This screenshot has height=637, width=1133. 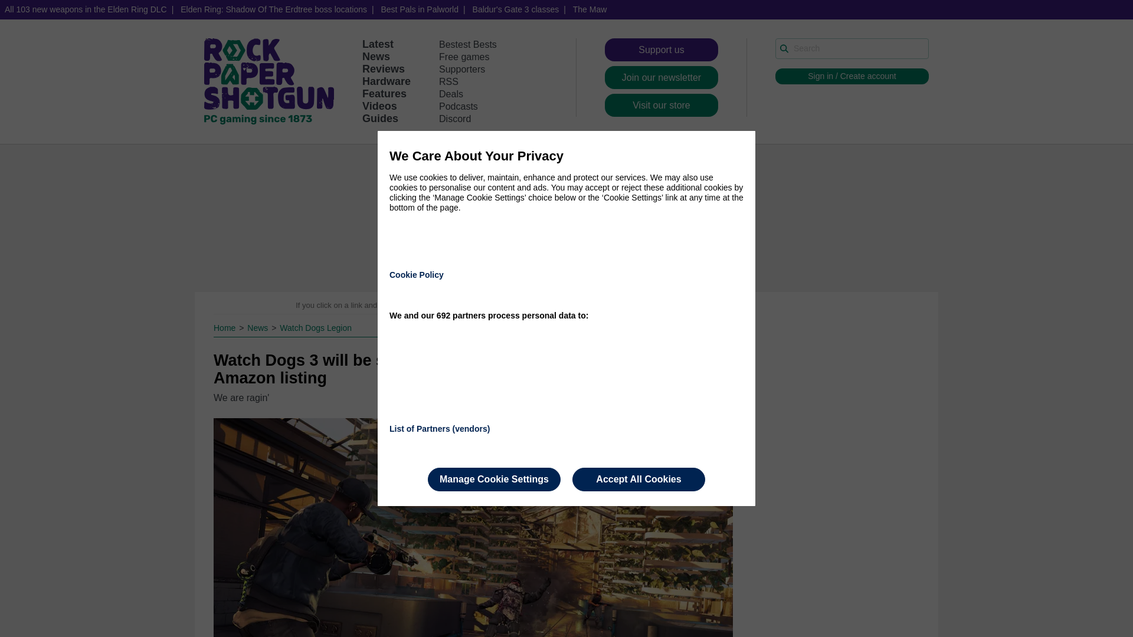 What do you see at coordinates (590, 9) in the screenshot?
I see `The Maw` at bounding box center [590, 9].